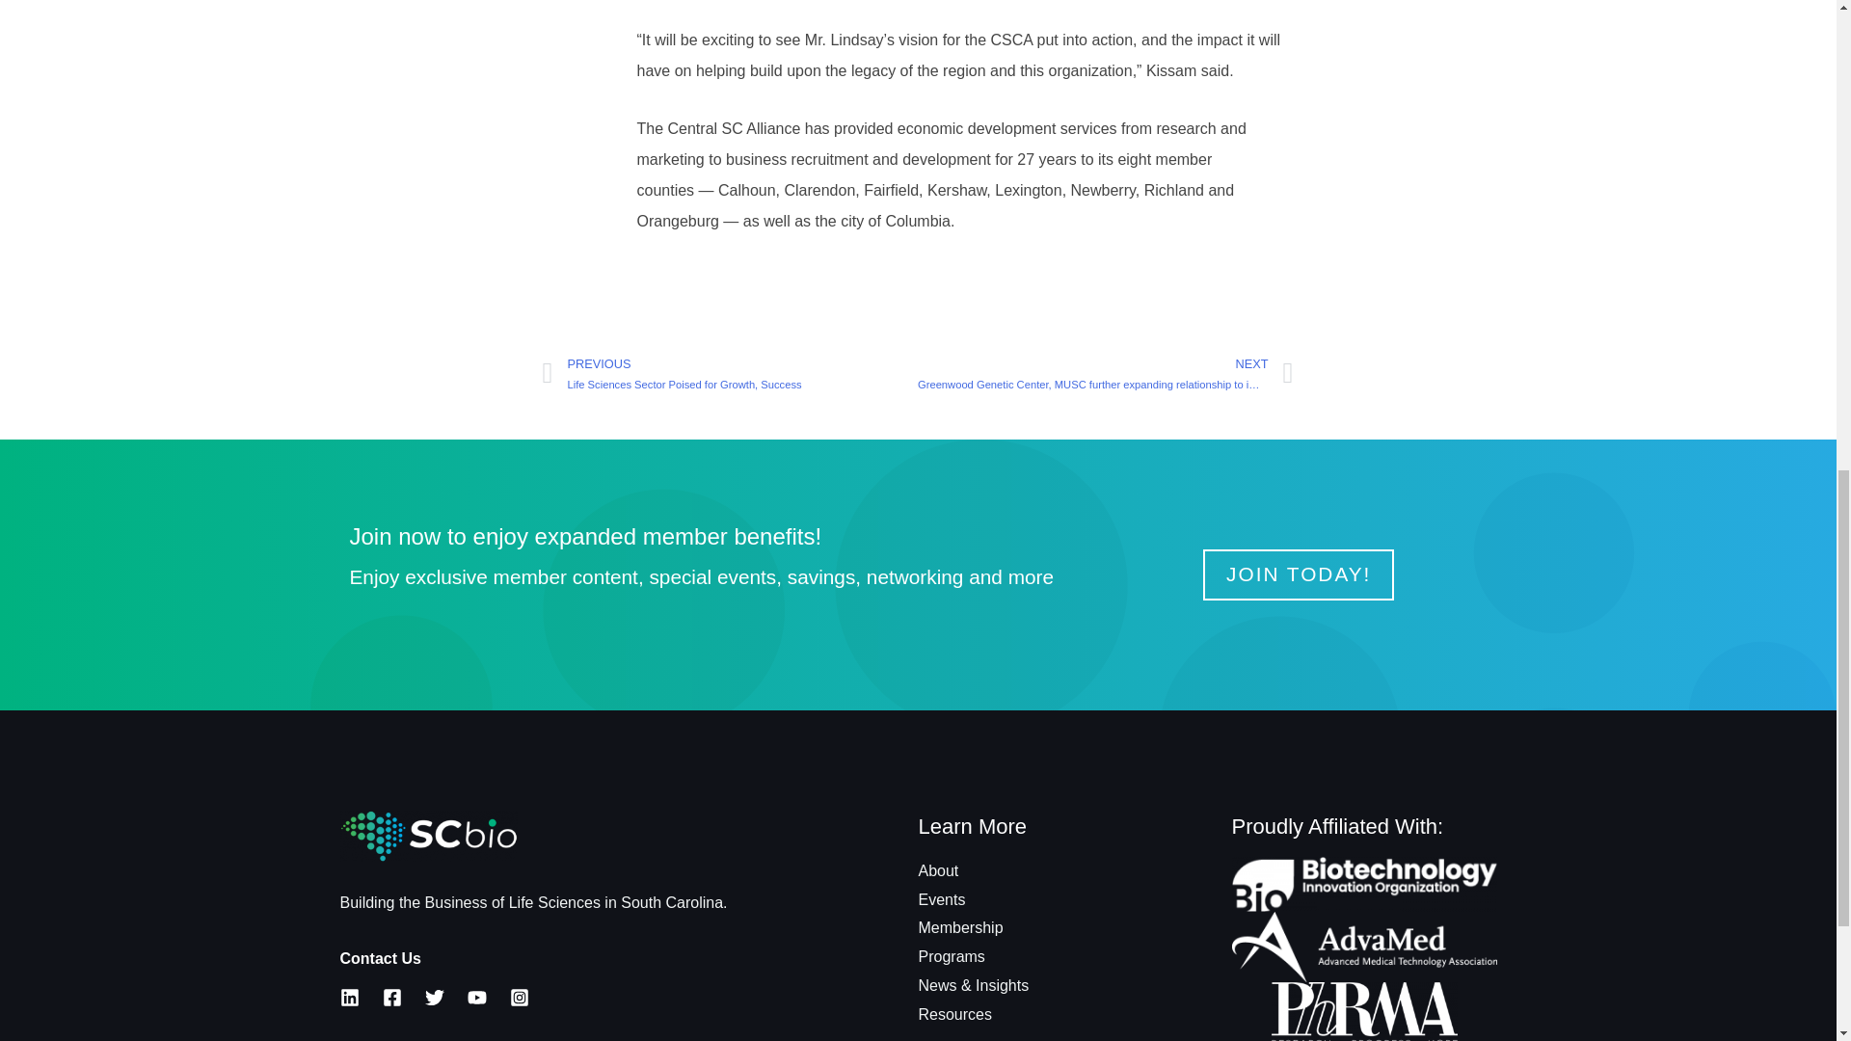 Image resolution: width=1851 pixels, height=1041 pixels. What do you see at coordinates (1365, 883) in the screenshot?
I see `Save with SCbio` at bounding box center [1365, 883].